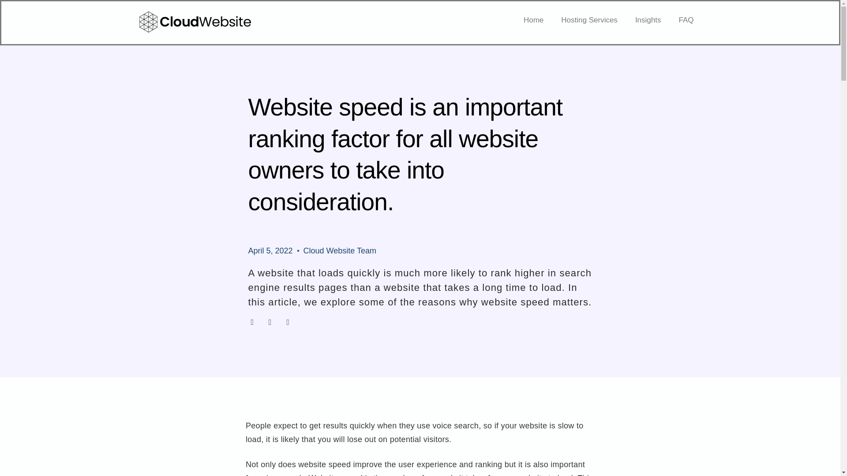 The height and width of the screenshot is (476, 847). Describe the element at coordinates (340, 251) in the screenshot. I see `Cloud Website Team` at that location.